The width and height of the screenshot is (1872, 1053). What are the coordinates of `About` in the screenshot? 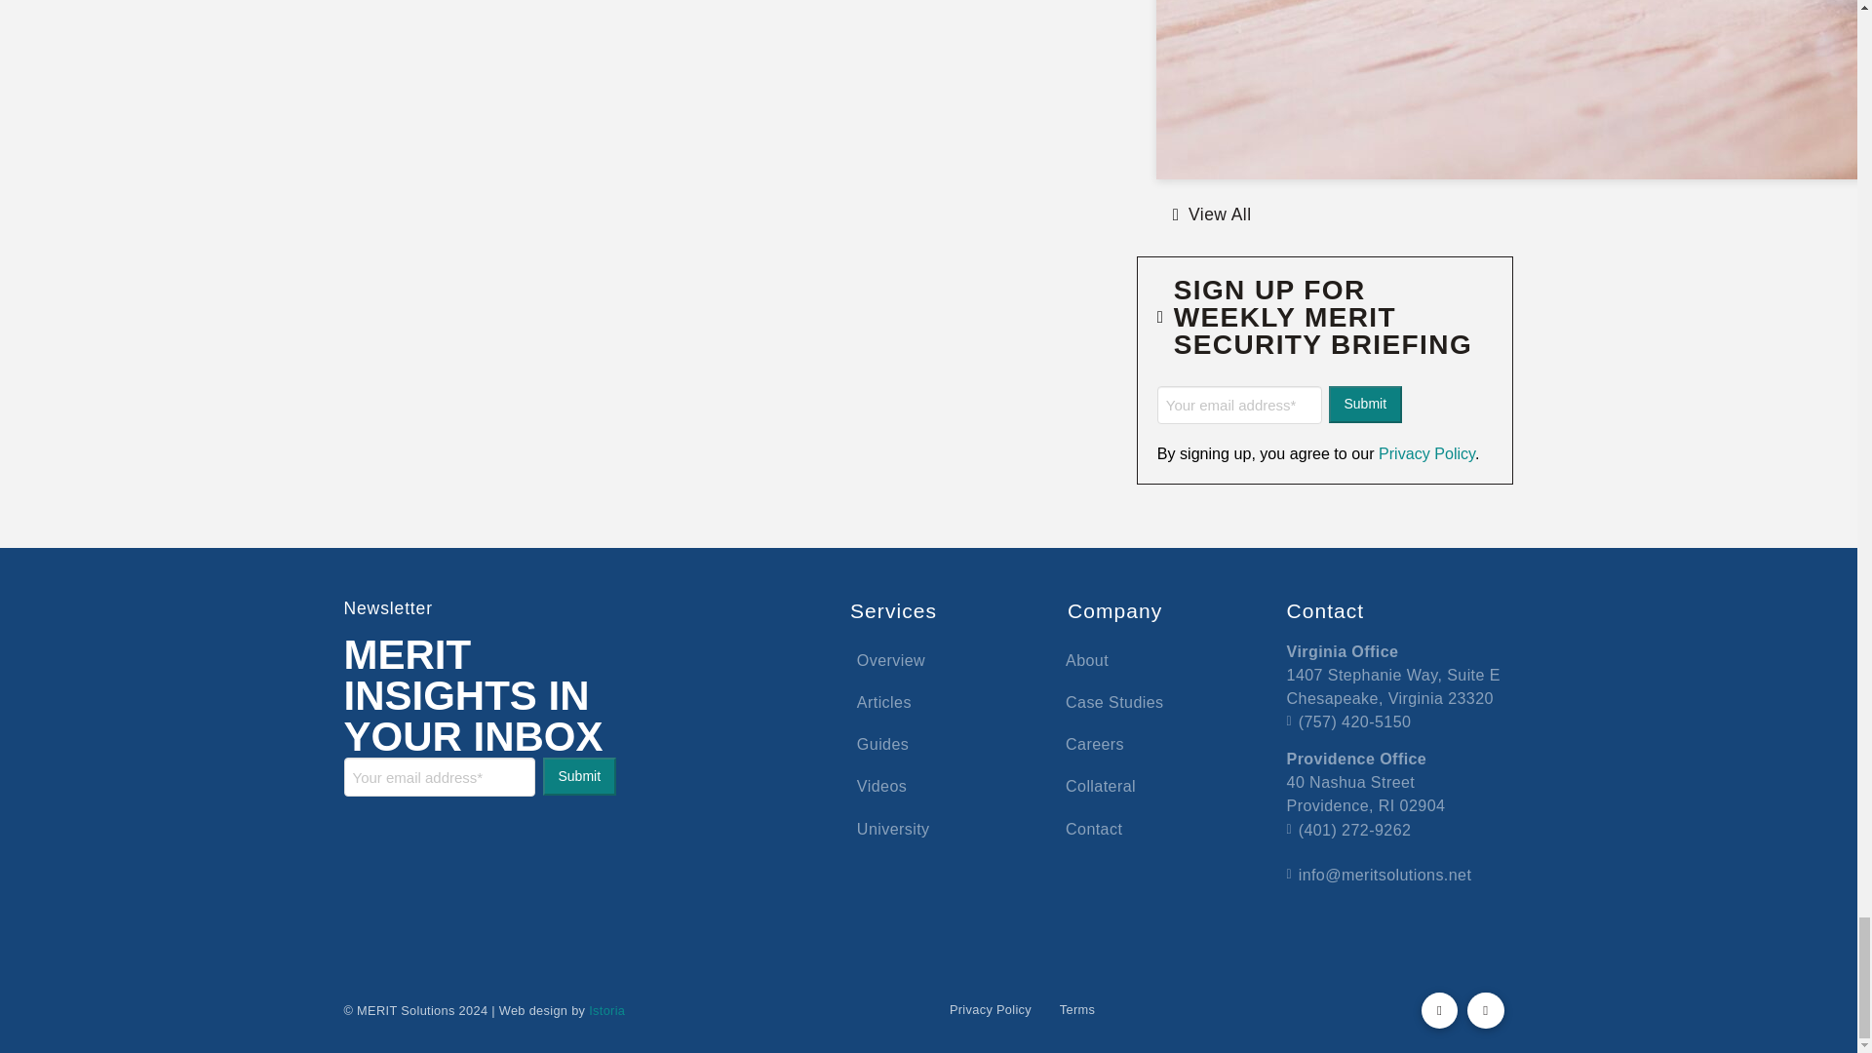 It's located at (1086, 659).